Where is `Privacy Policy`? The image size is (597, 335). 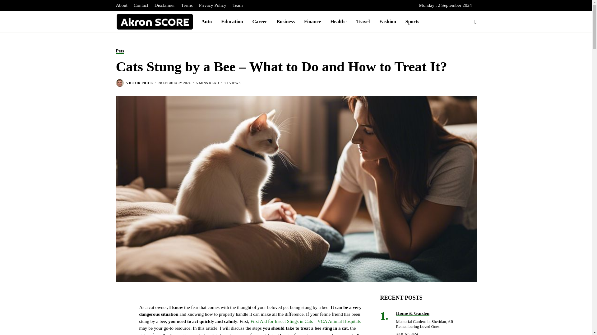
Privacy Policy is located at coordinates (212, 5).